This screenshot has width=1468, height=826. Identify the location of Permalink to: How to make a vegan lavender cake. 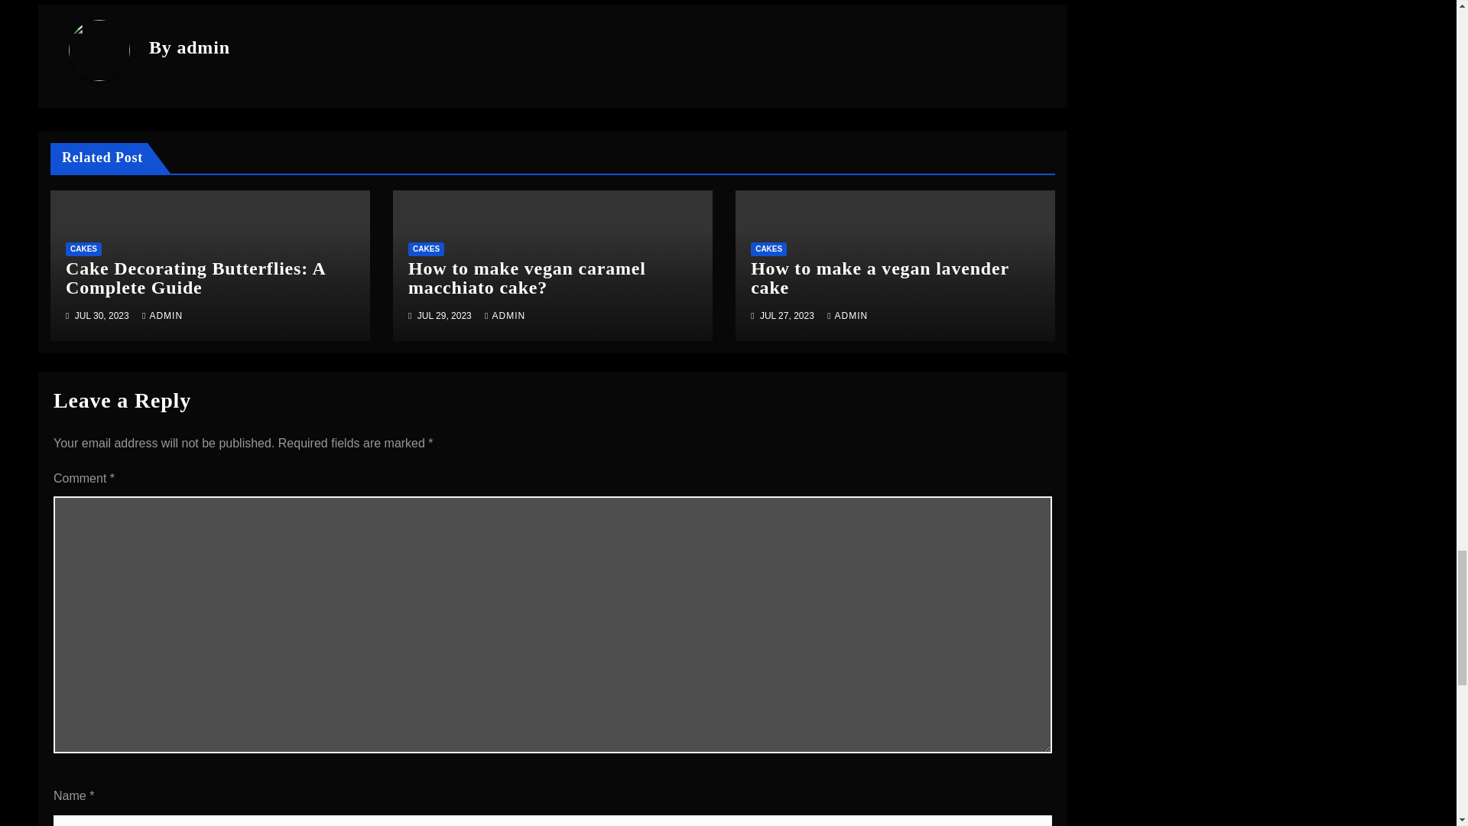
(879, 278).